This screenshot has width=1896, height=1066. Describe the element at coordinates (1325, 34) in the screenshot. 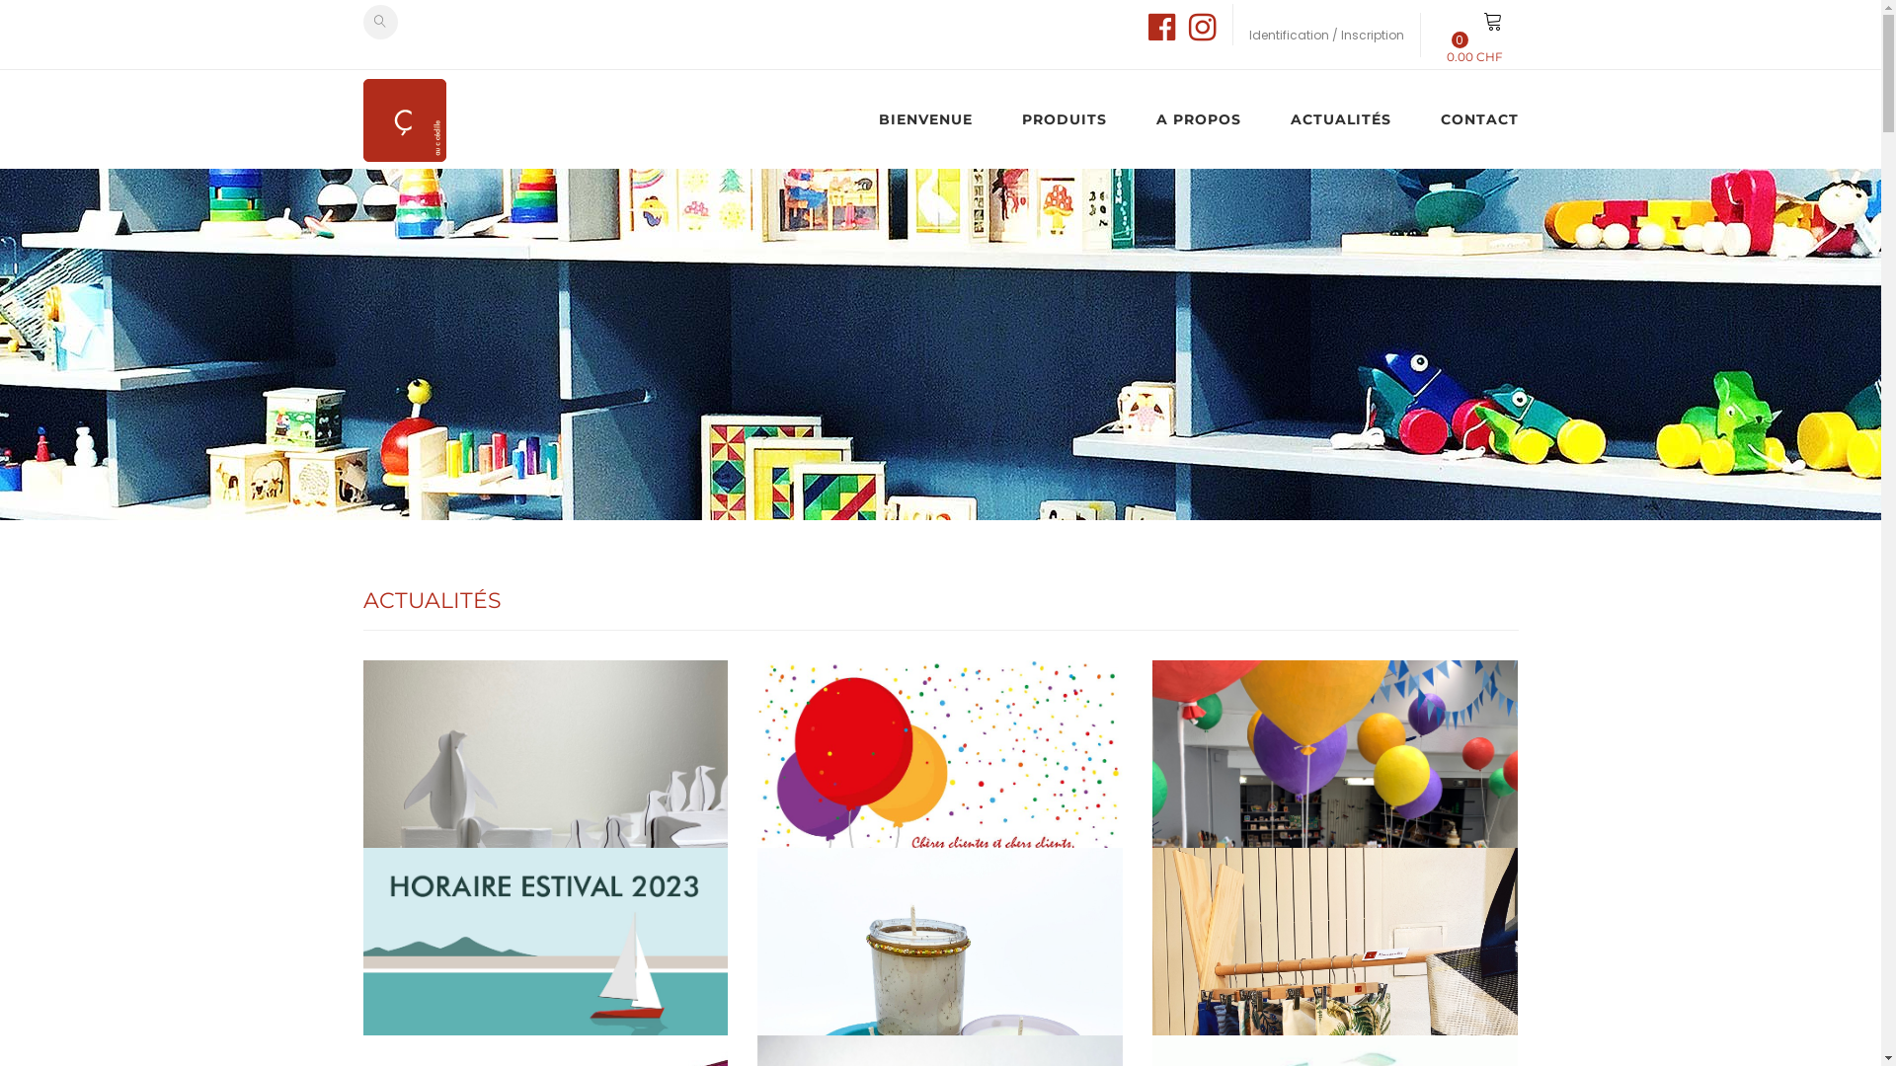

I see `Identification / Inscription` at that location.